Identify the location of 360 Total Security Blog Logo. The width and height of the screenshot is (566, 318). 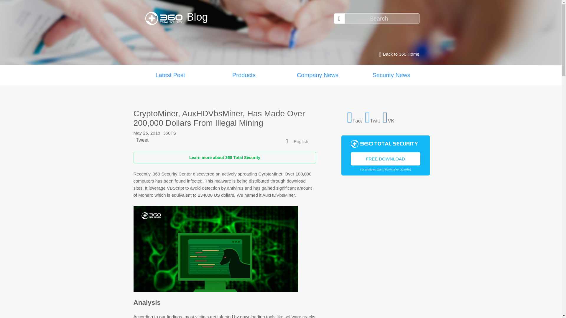
(166, 18).